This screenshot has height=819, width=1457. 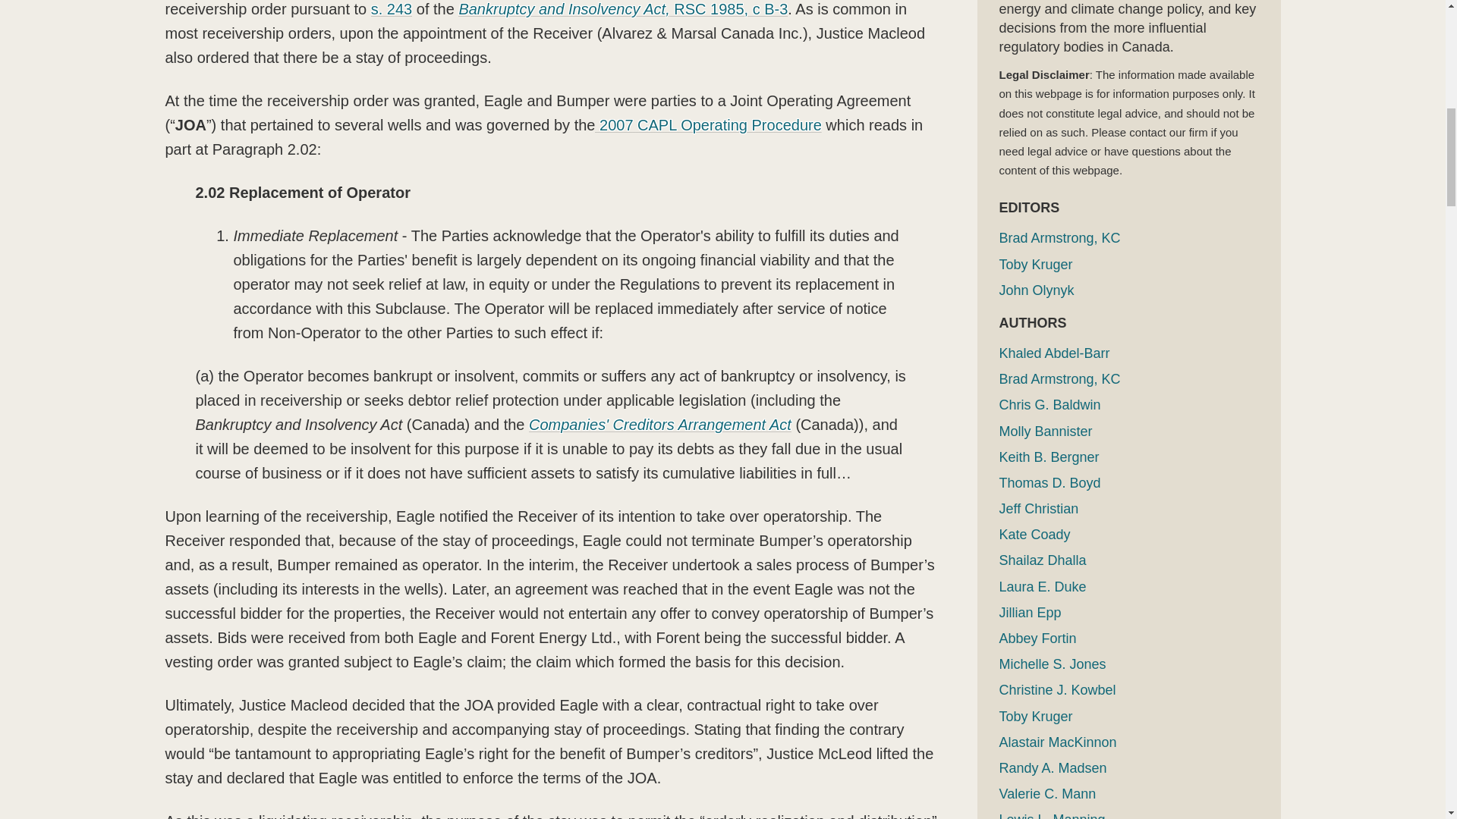 I want to click on Brad Armstrong, KC, so click(x=1059, y=238).